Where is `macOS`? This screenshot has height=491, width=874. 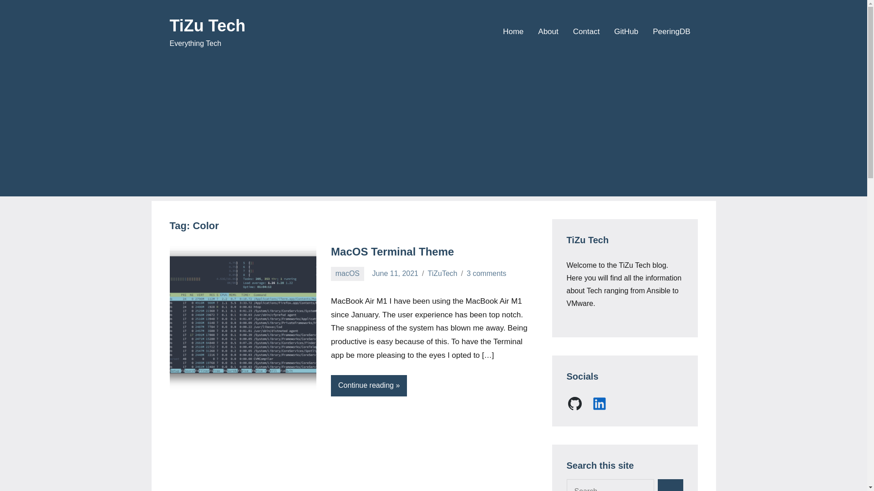
macOS is located at coordinates (348, 274).